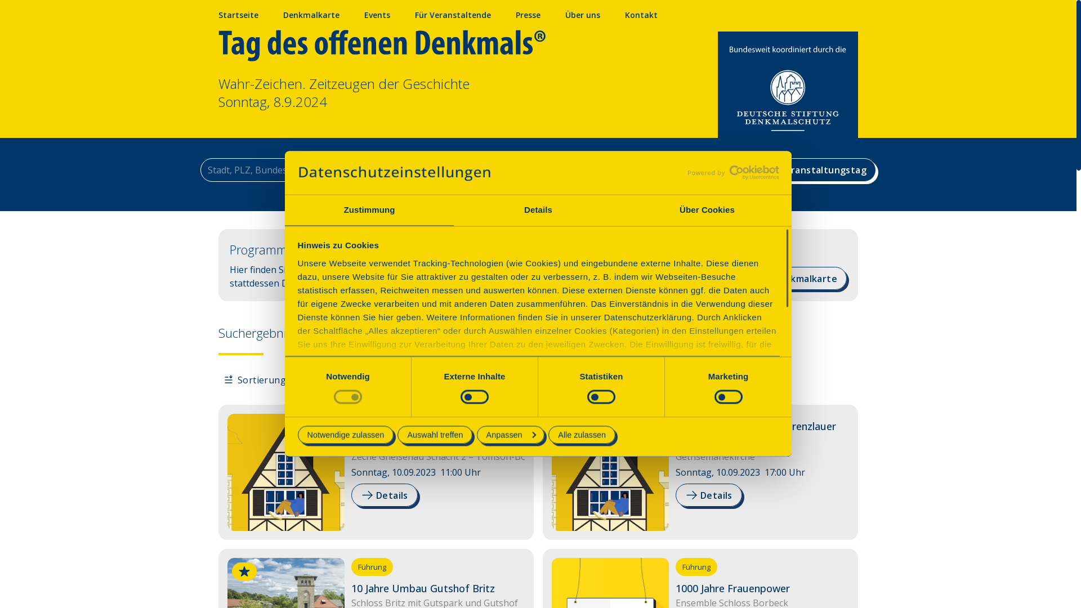  What do you see at coordinates (346, 435) in the screenshot?
I see `Notwendige zulassen` at bounding box center [346, 435].